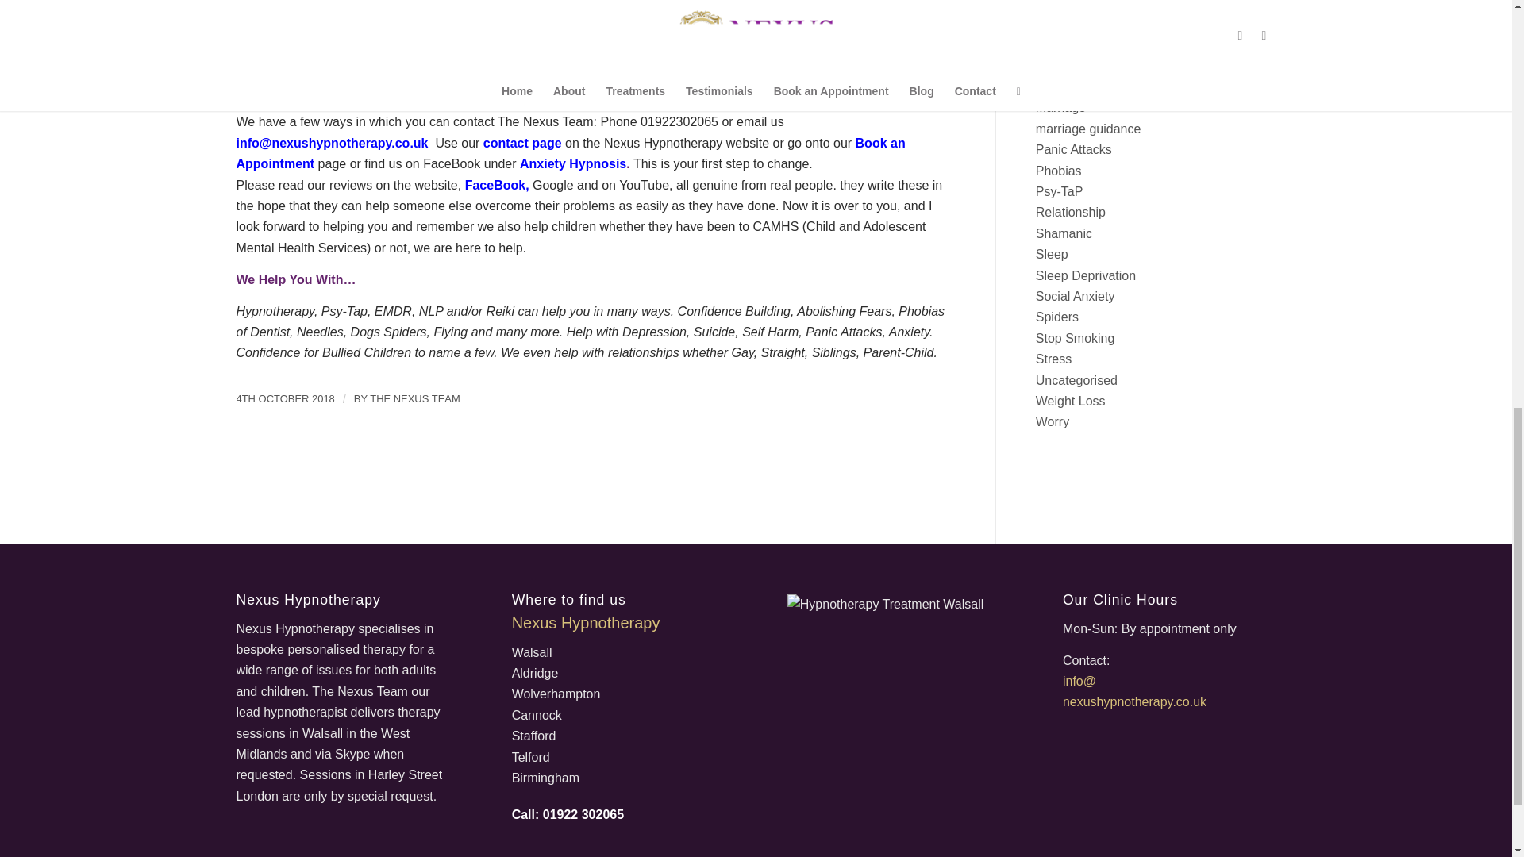 The height and width of the screenshot is (857, 1524). Describe the element at coordinates (583, 814) in the screenshot. I see `Click to Edit settings` at that location.